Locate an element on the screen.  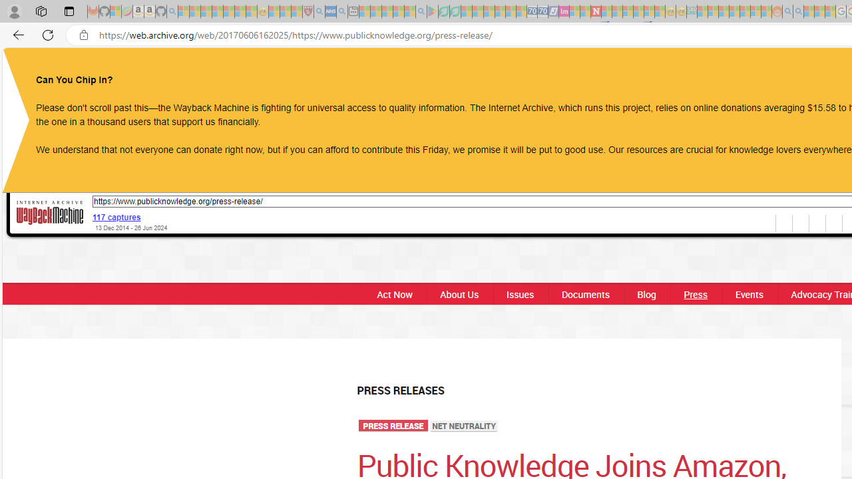
Events is located at coordinates (749, 294).